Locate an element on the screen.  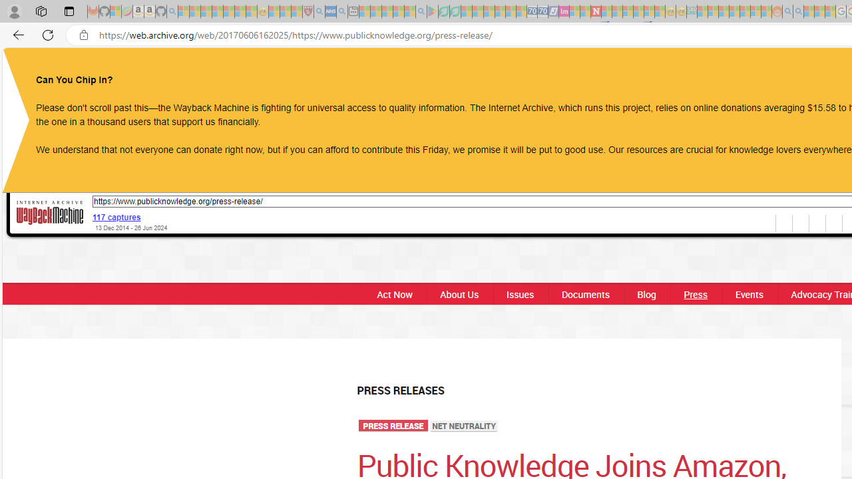
Events is located at coordinates (749, 294).